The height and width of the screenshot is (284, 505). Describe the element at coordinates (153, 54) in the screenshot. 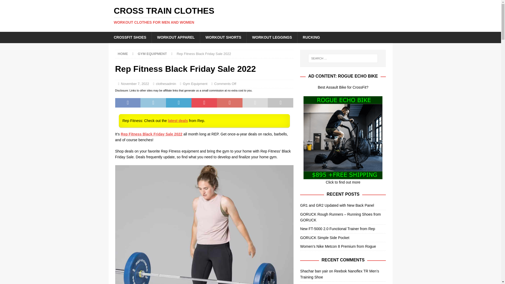

I see `GYM EQUIPMENT` at that location.